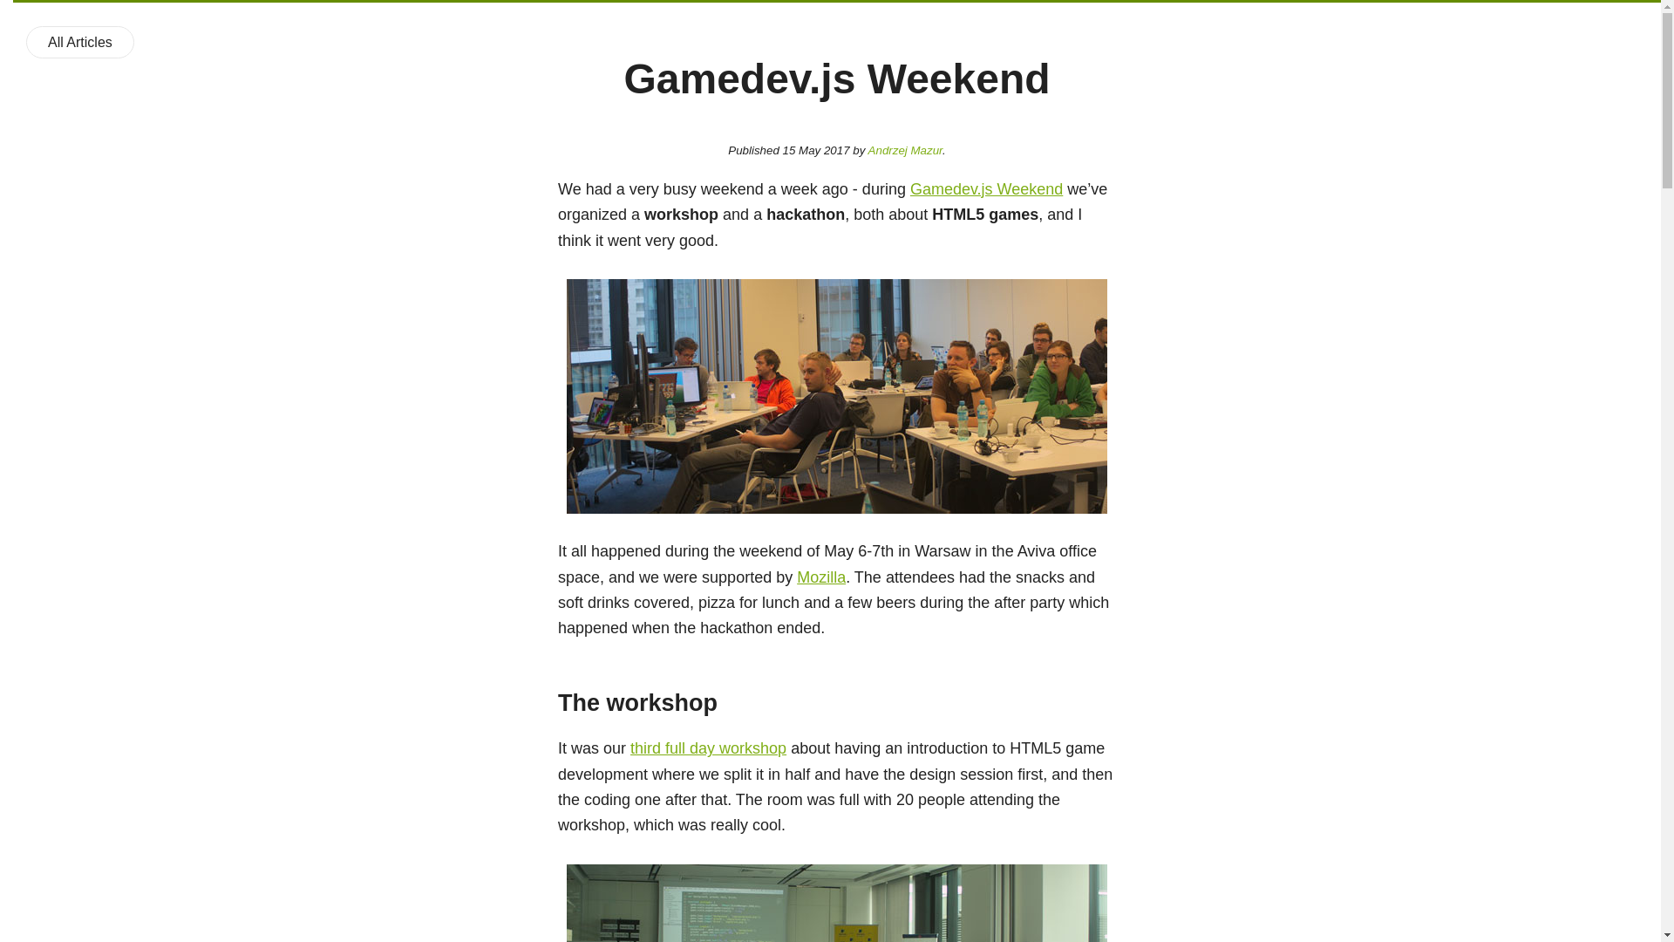 The image size is (1674, 942). What do you see at coordinates (987, 188) in the screenshot?
I see `Gamedev.js Weekend` at bounding box center [987, 188].